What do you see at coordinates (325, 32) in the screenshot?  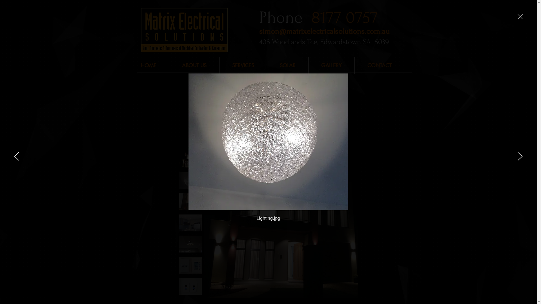 I see `simon@matrixelectricalsolutions.com.au` at bounding box center [325, 32].